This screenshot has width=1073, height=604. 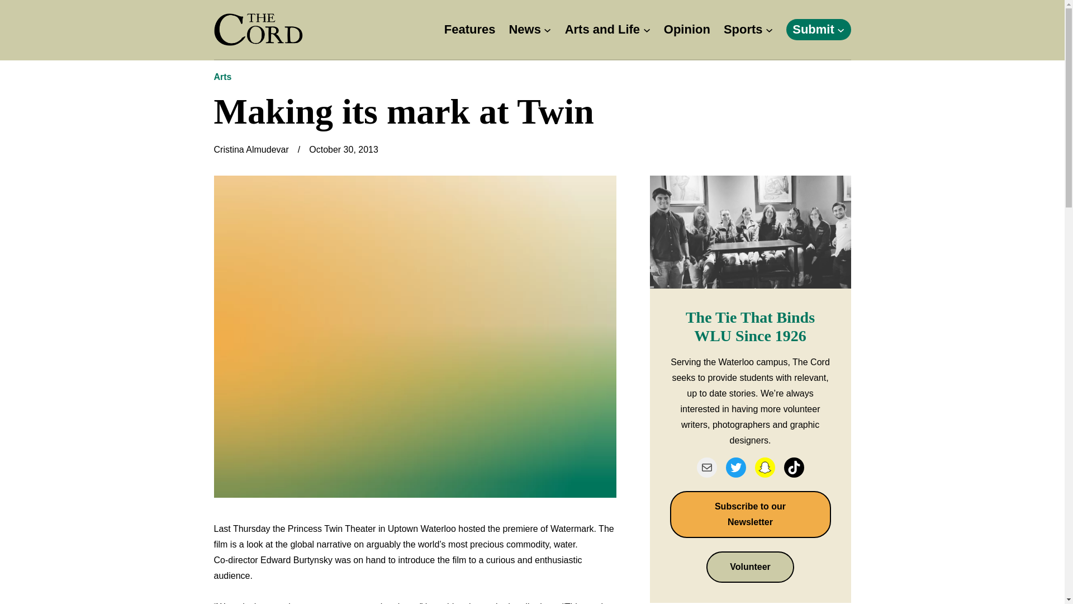 What do you see at coordinates (687, 30) in the screenshot?
I see `Opinion` at bounding box center [687, 30].